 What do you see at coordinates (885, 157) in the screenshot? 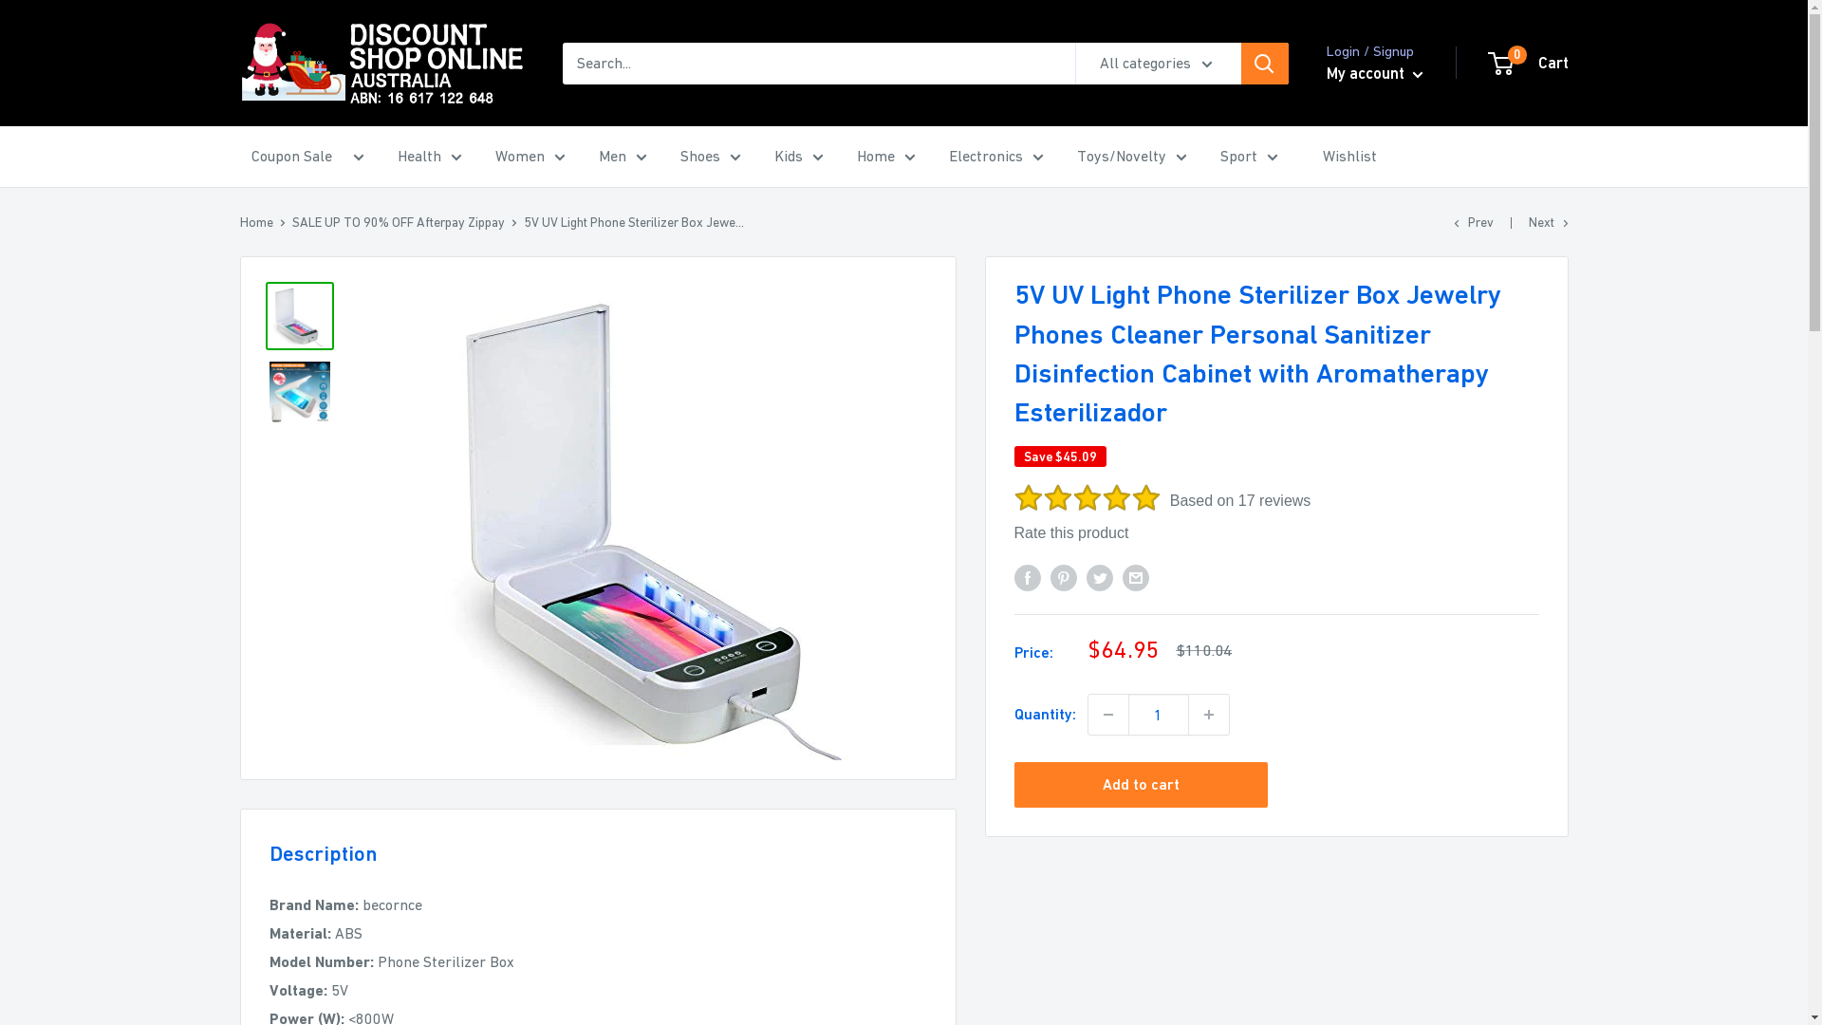
I see `Home` at bounding box center [885, 157].